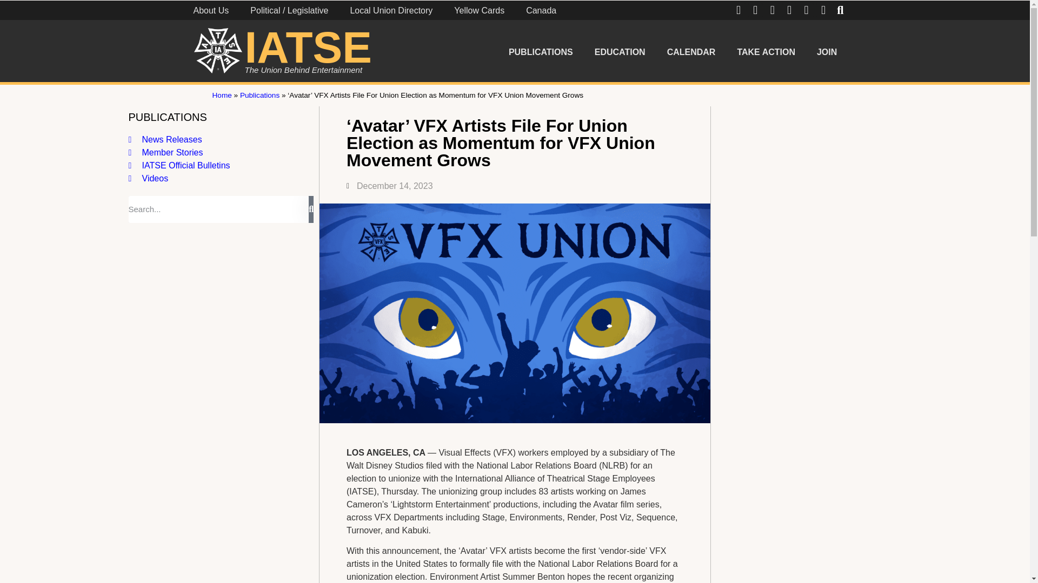 The image size is (1038, 583). Describe the element at coordinates (219, 209) in the screenshot. I see `Search` at that location.